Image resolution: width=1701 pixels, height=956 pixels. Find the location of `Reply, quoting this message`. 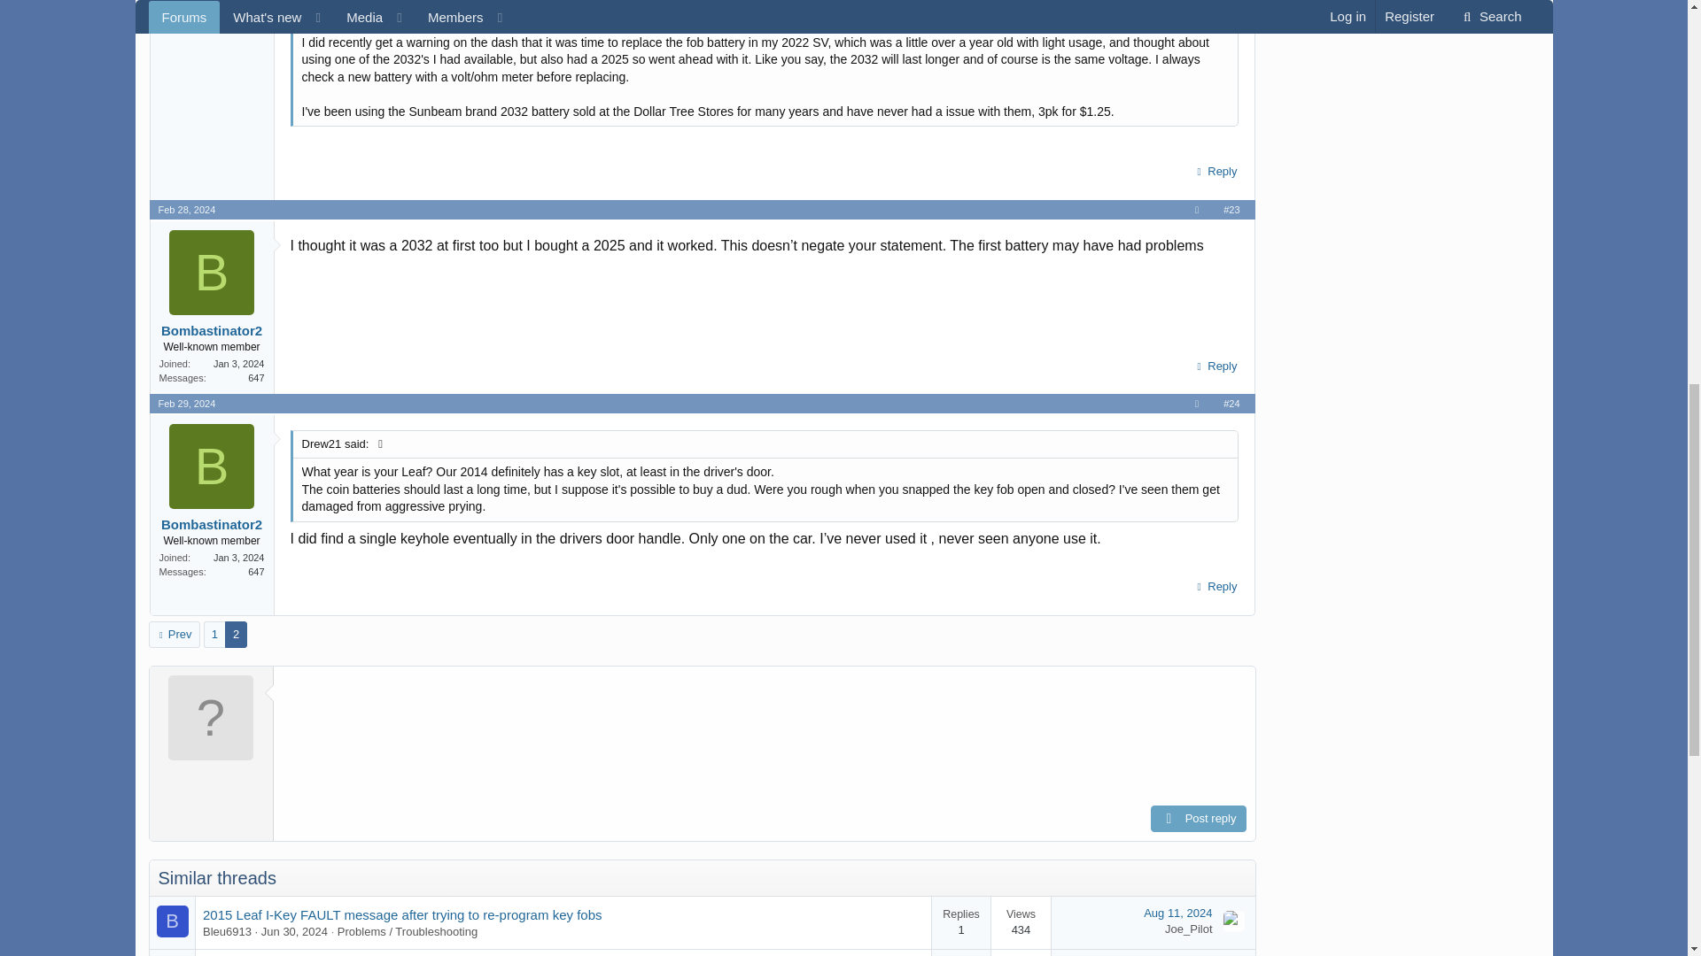

Reply, quoting this message is located at coordinates (1214, 172).